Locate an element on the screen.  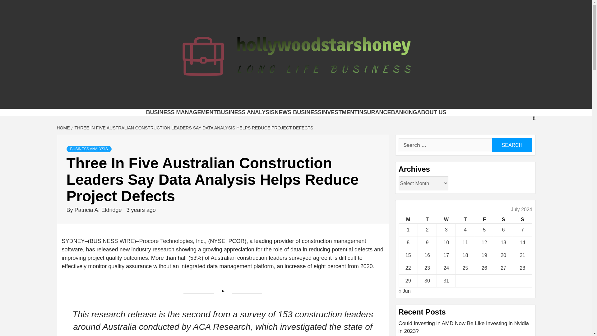
BUSINESS MANAGEMENT is located at coordinates (182, 112).